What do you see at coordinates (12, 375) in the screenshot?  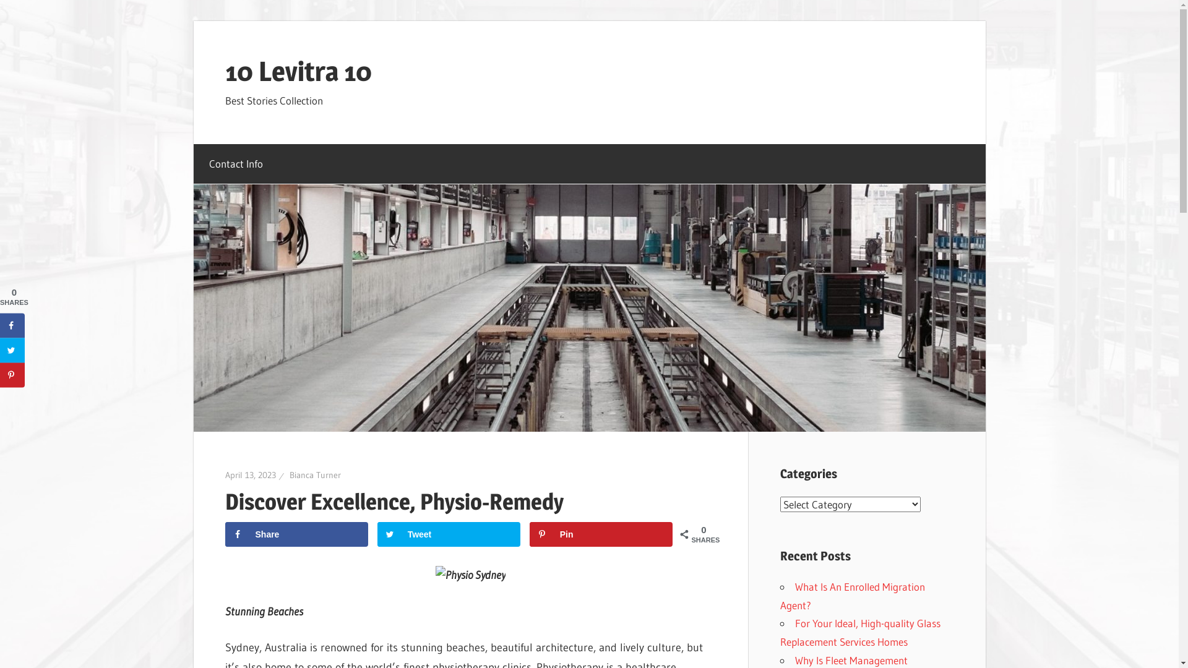 I see `Save to Pinterest` at bounding box center [12, 375].